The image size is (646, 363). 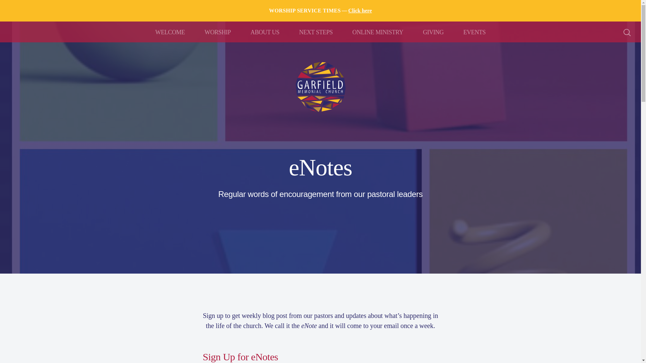 What do you see at coordinates (217, 32) in the screenshot?
I see `WORSHIP` at bounding box center [217, 32].